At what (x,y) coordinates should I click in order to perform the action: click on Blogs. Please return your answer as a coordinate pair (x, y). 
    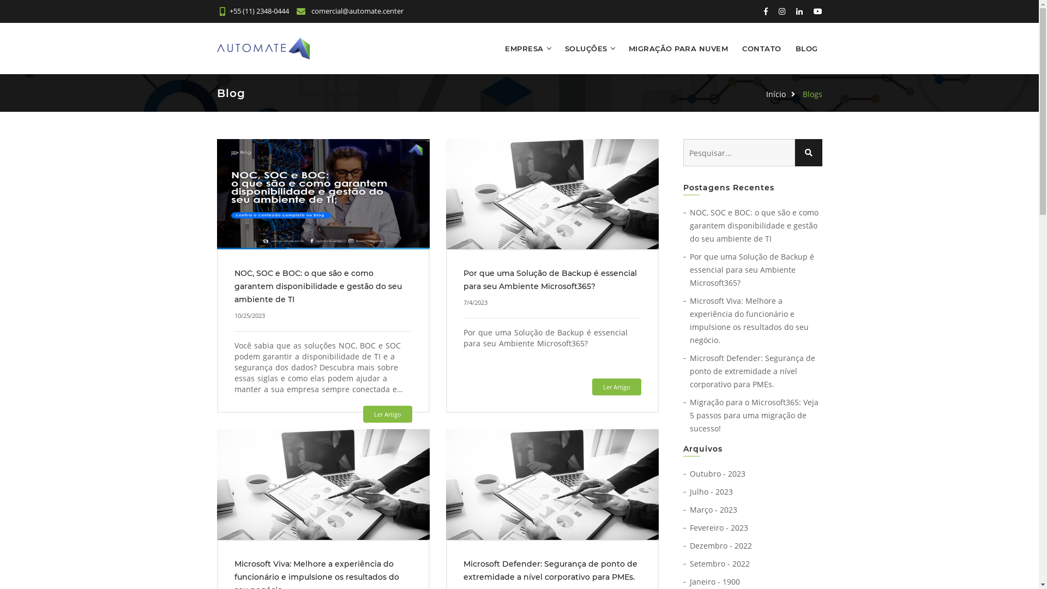
    Looking at the image, I should click on (813, 94).